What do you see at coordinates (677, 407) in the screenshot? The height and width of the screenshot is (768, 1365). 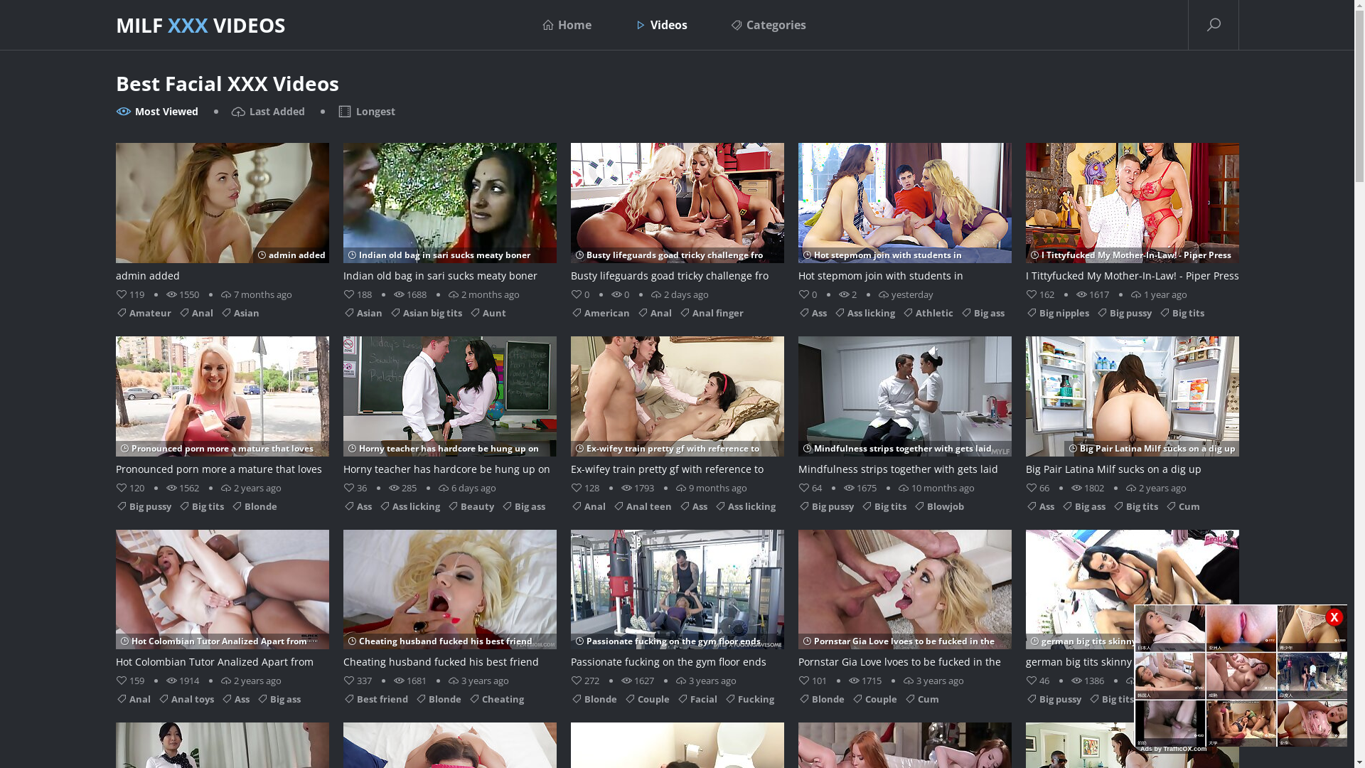 I see `Ex-wifey train pretty gf with reference to blow and poke` at bounding box center [677, 407].